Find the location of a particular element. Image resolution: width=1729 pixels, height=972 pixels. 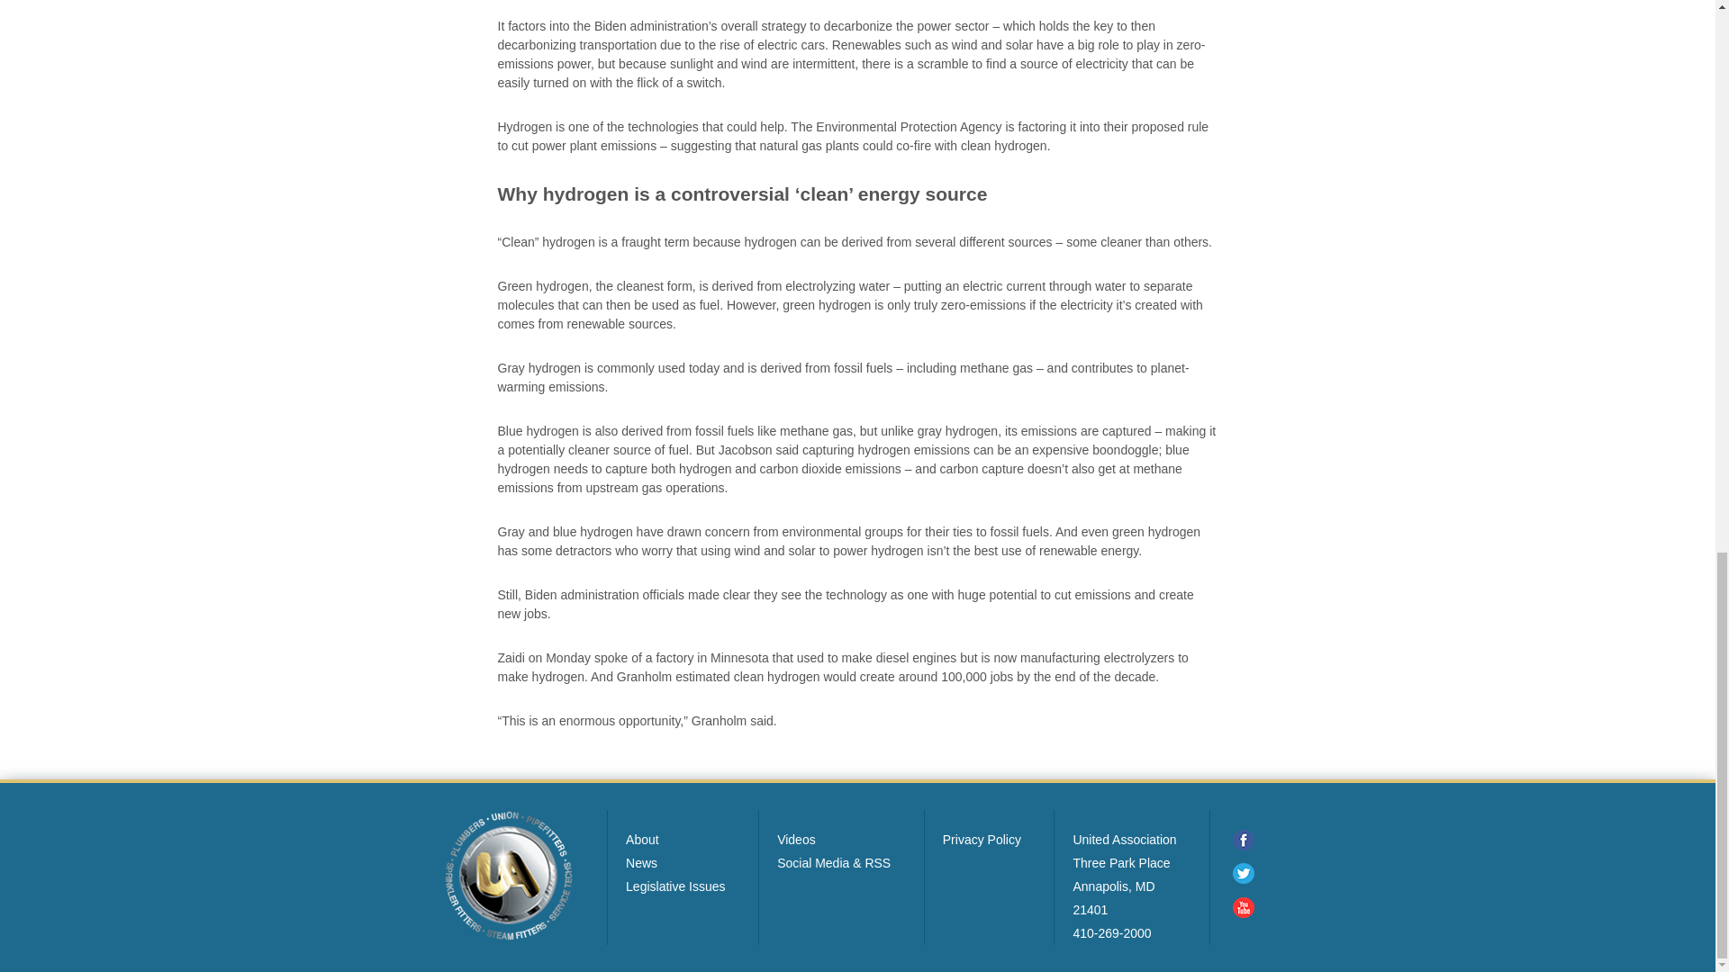

Privacy Policy is located at coordinates (982, 839).